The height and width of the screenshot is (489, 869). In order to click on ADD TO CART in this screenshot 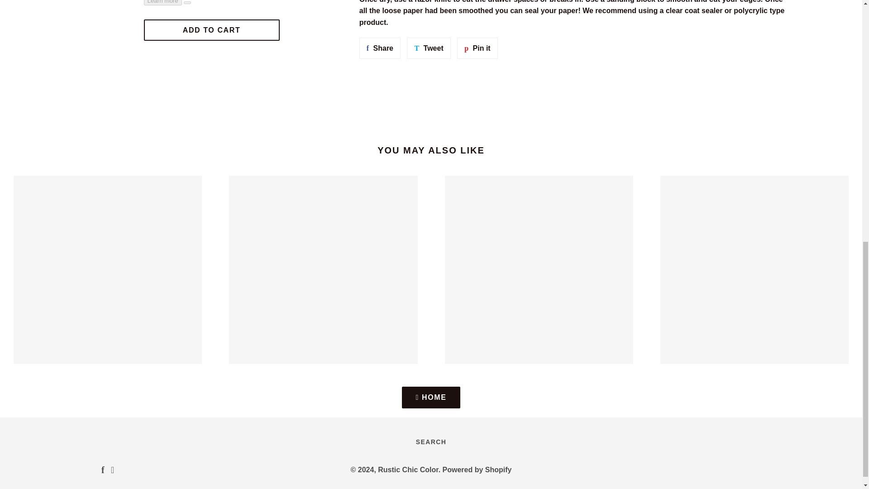, I will do `click(380, 48)`.